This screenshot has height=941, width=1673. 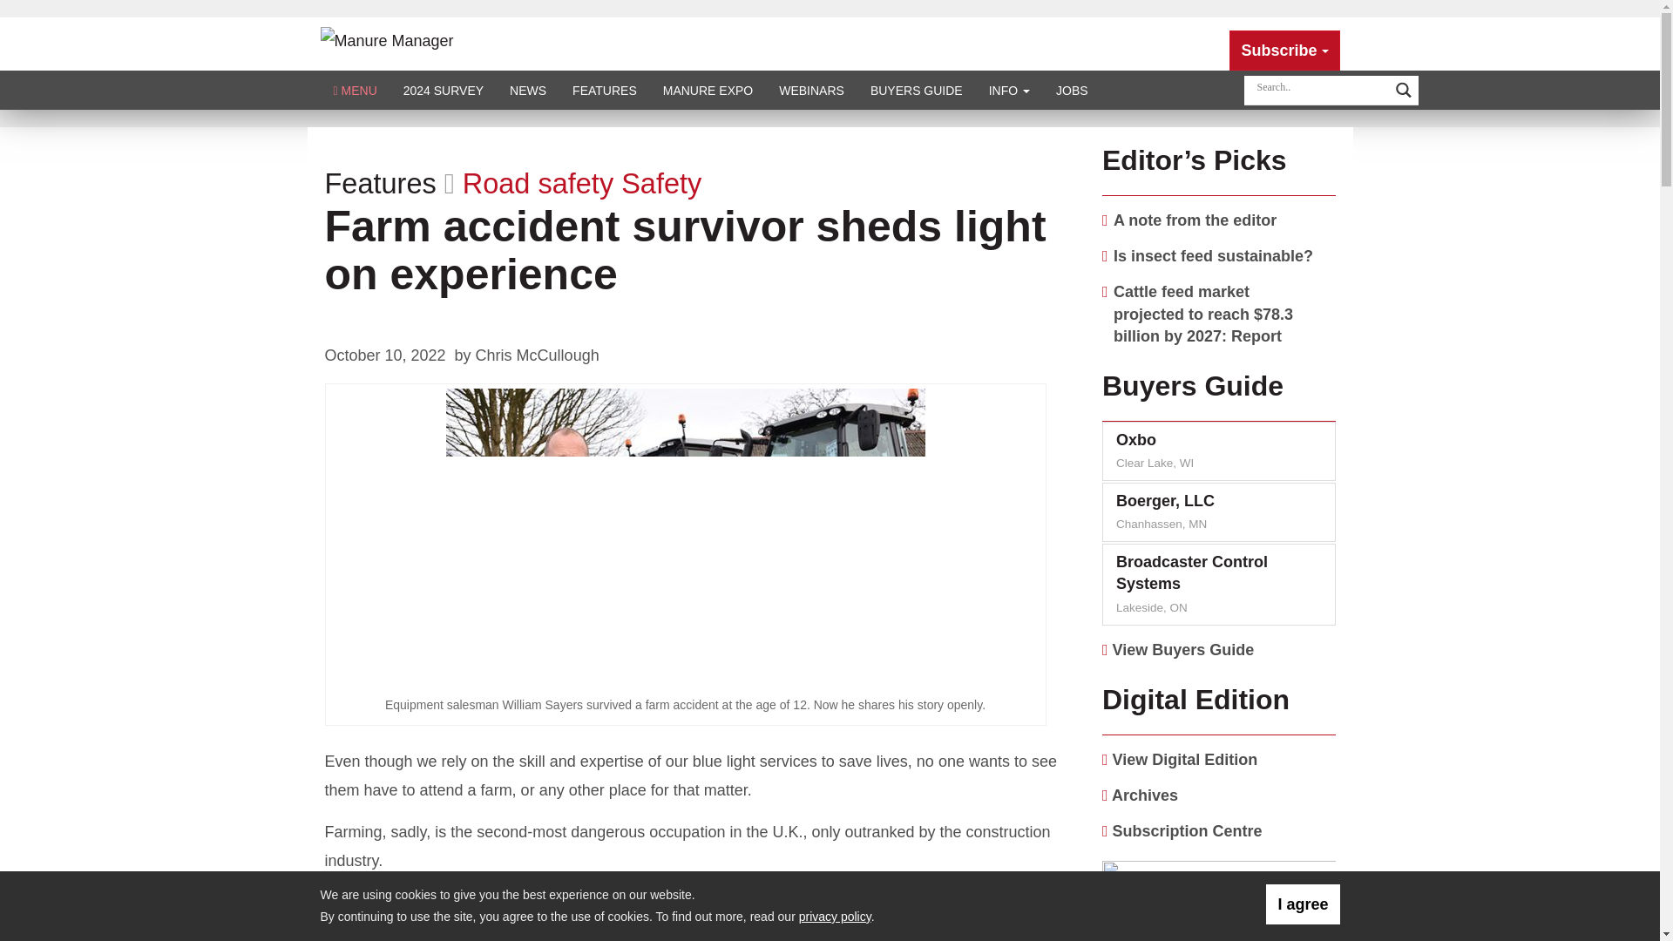 I want to click on 2024 SURVEY, so click(x=443, y=91).